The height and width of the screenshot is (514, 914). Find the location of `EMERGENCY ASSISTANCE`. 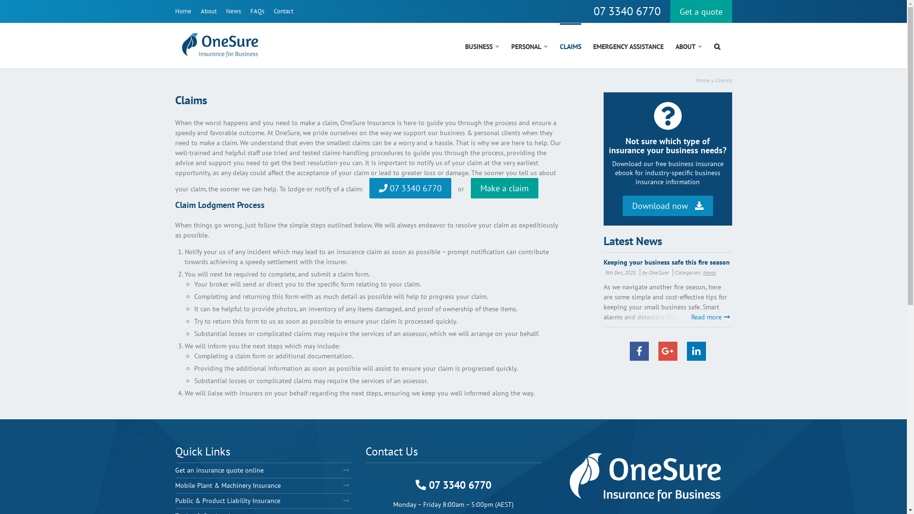

EMERGENCY ASSISTANCE is located at coordinates (628, 45).